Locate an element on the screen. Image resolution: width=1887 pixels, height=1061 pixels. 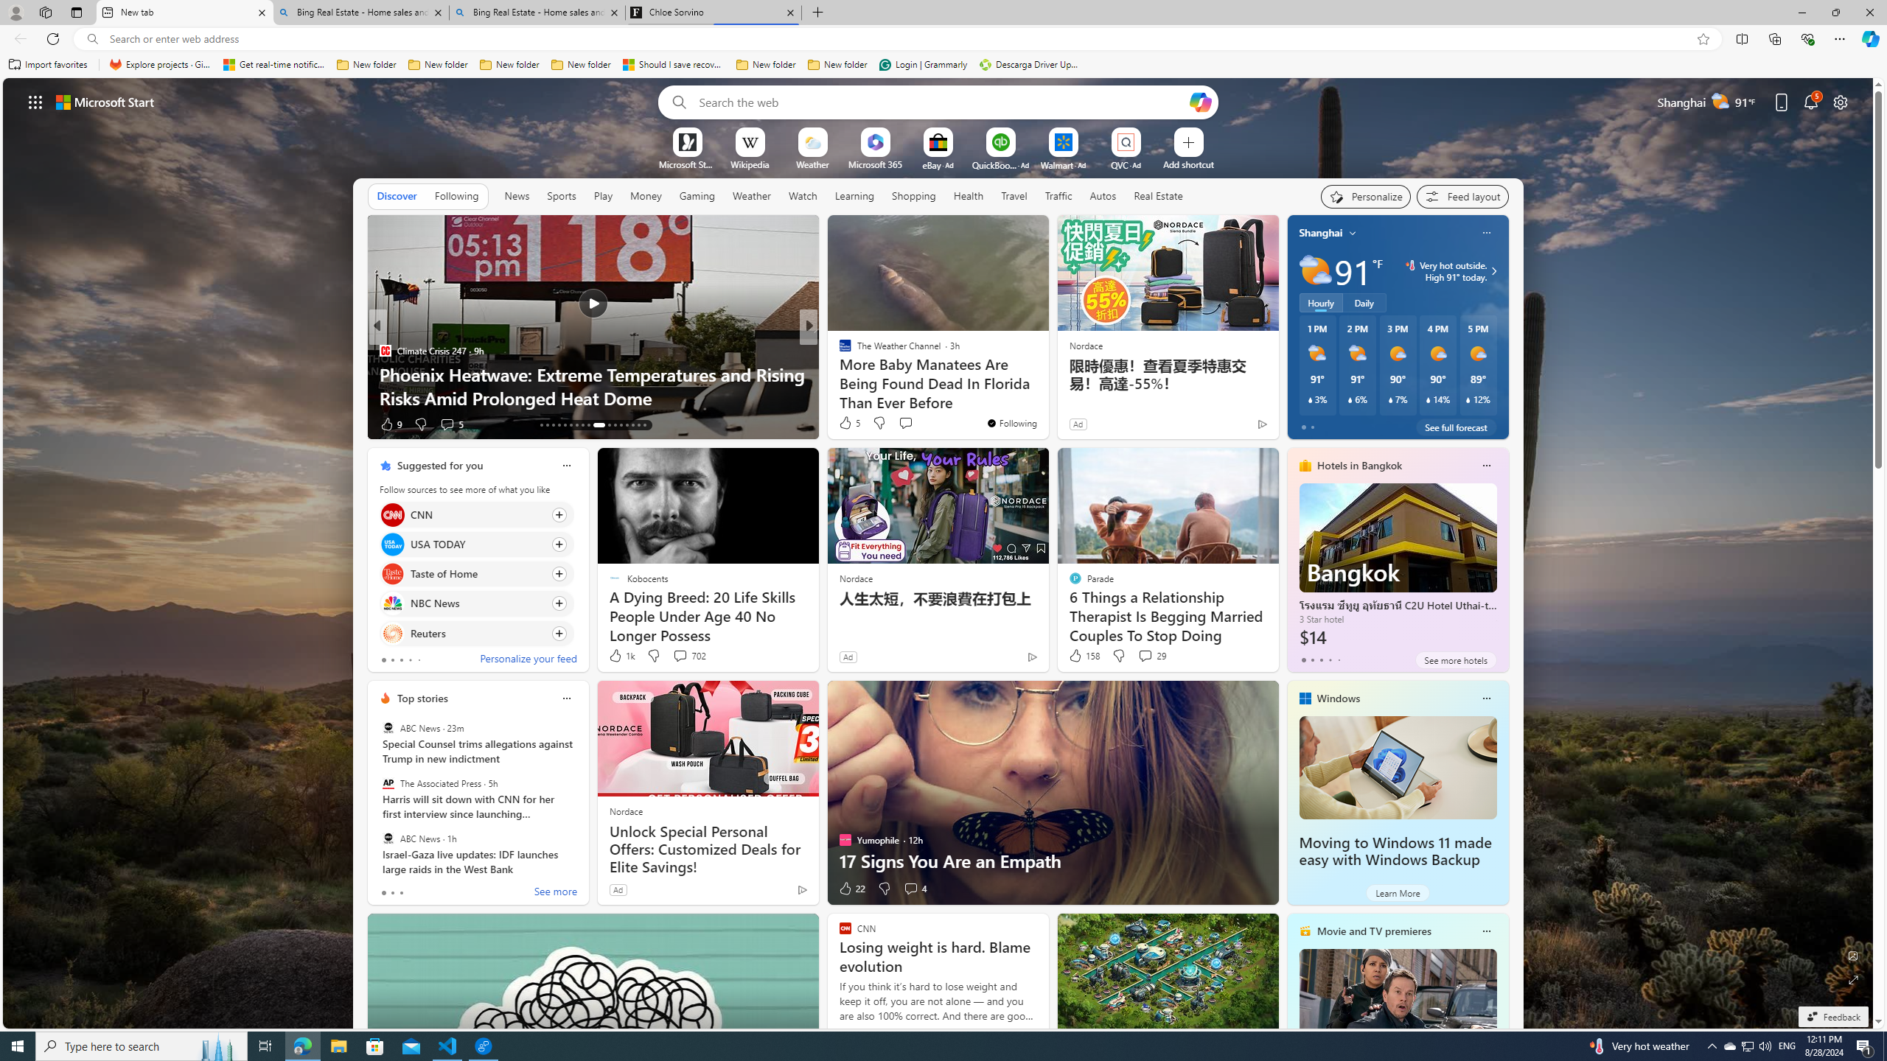
Expand background is located at coordinates (1854, 980).